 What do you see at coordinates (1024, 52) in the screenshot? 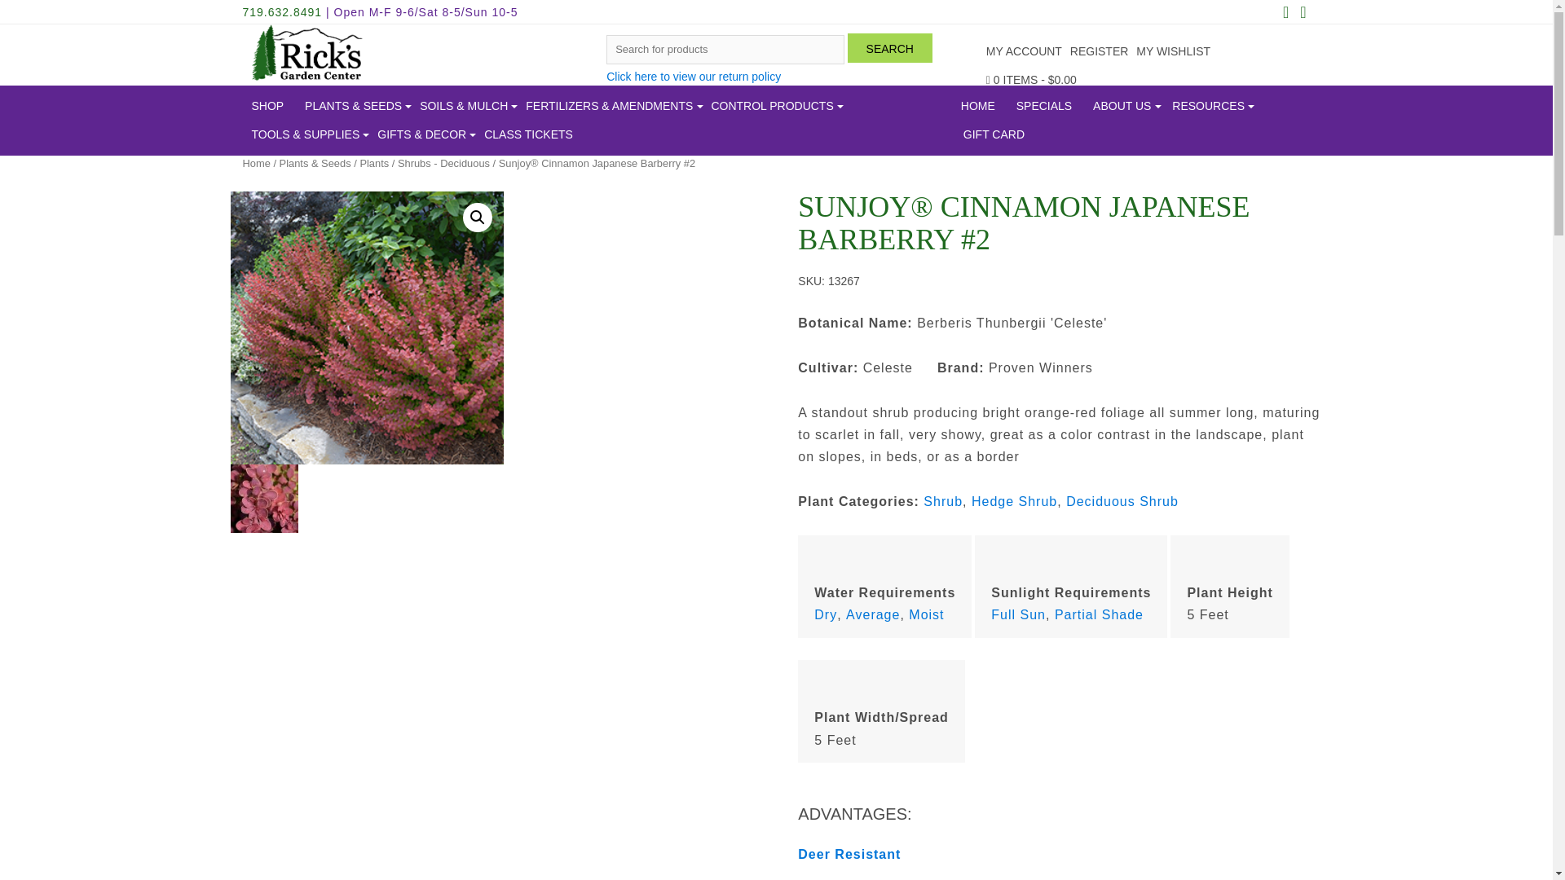
I see `MY ACCOUNT` at bounding box center [1024, 52].